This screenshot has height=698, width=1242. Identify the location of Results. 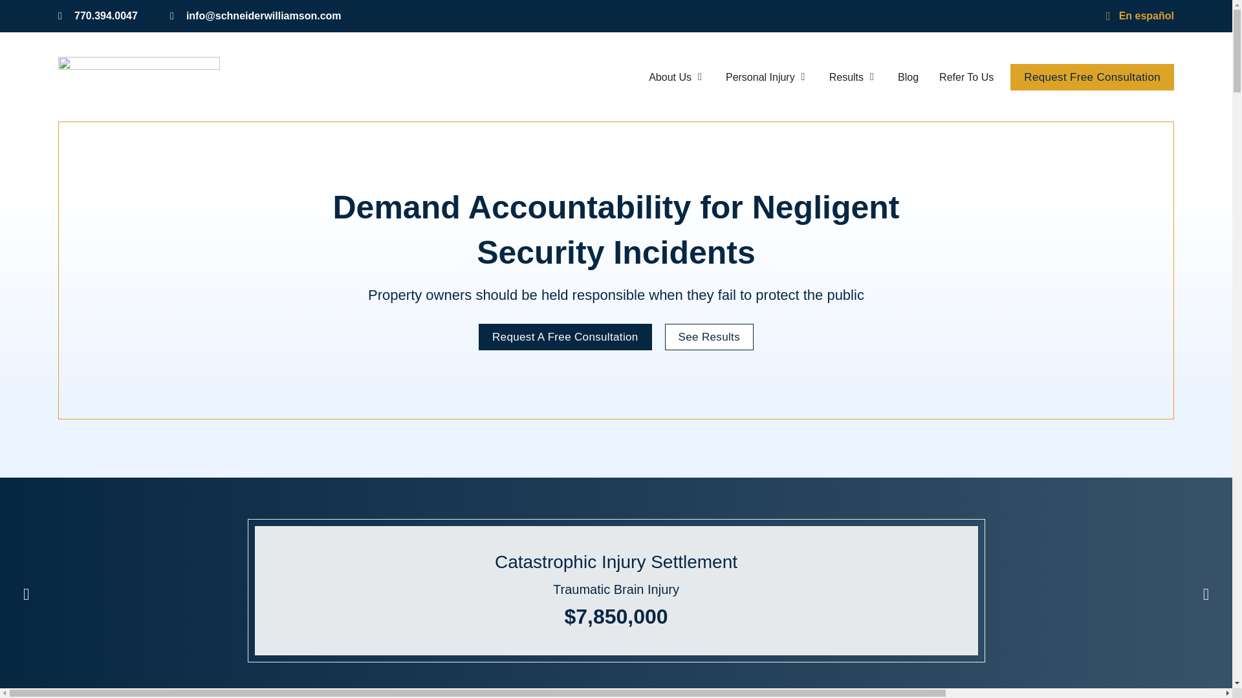
(846, 77).